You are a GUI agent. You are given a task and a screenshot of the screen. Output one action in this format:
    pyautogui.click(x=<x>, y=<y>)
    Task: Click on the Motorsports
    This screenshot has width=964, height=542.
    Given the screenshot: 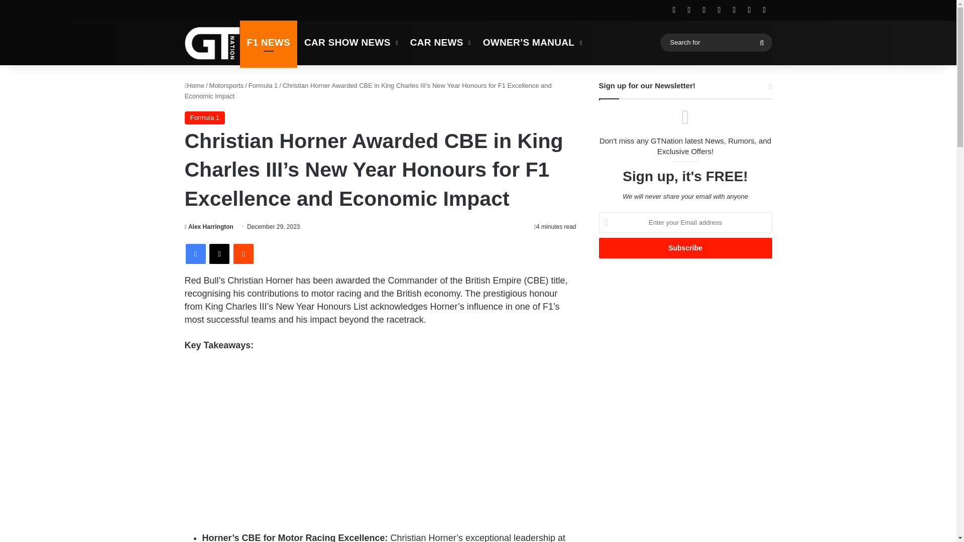 What is the action you would take?
    pyautogui.click(x=226, y=85)
    